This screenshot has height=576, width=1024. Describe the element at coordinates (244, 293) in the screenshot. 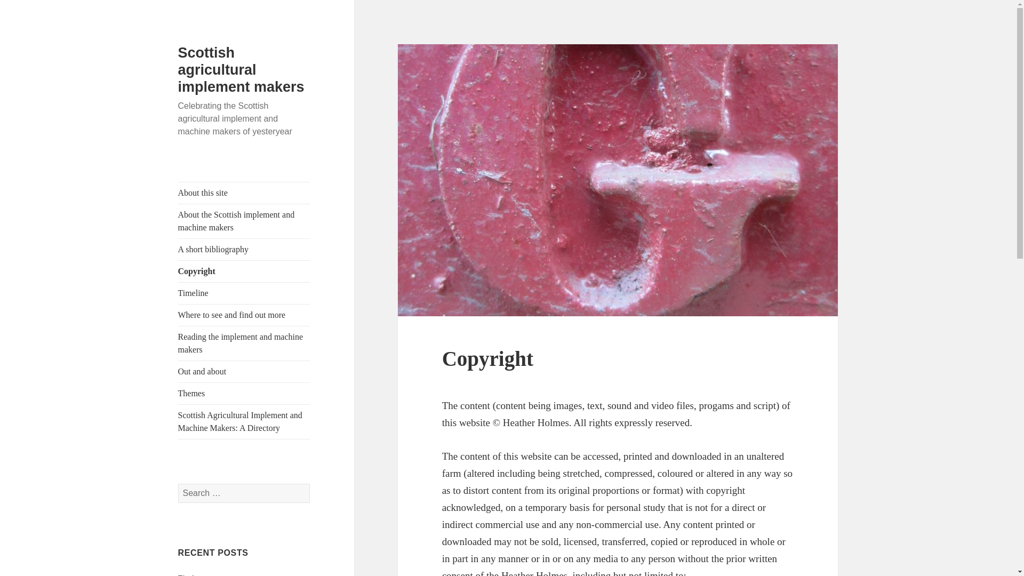

I see `Timeline` at that location.